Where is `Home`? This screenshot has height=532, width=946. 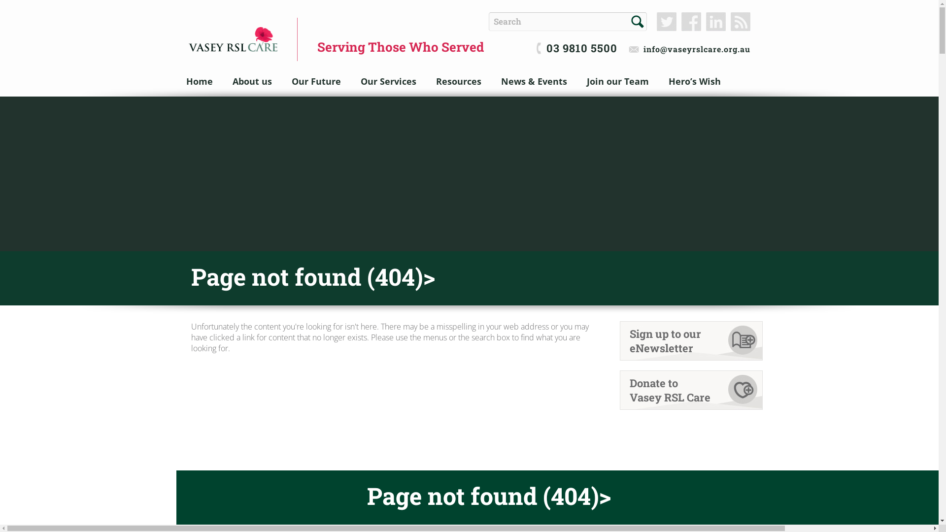
Home is located at coordinates (200, 81).